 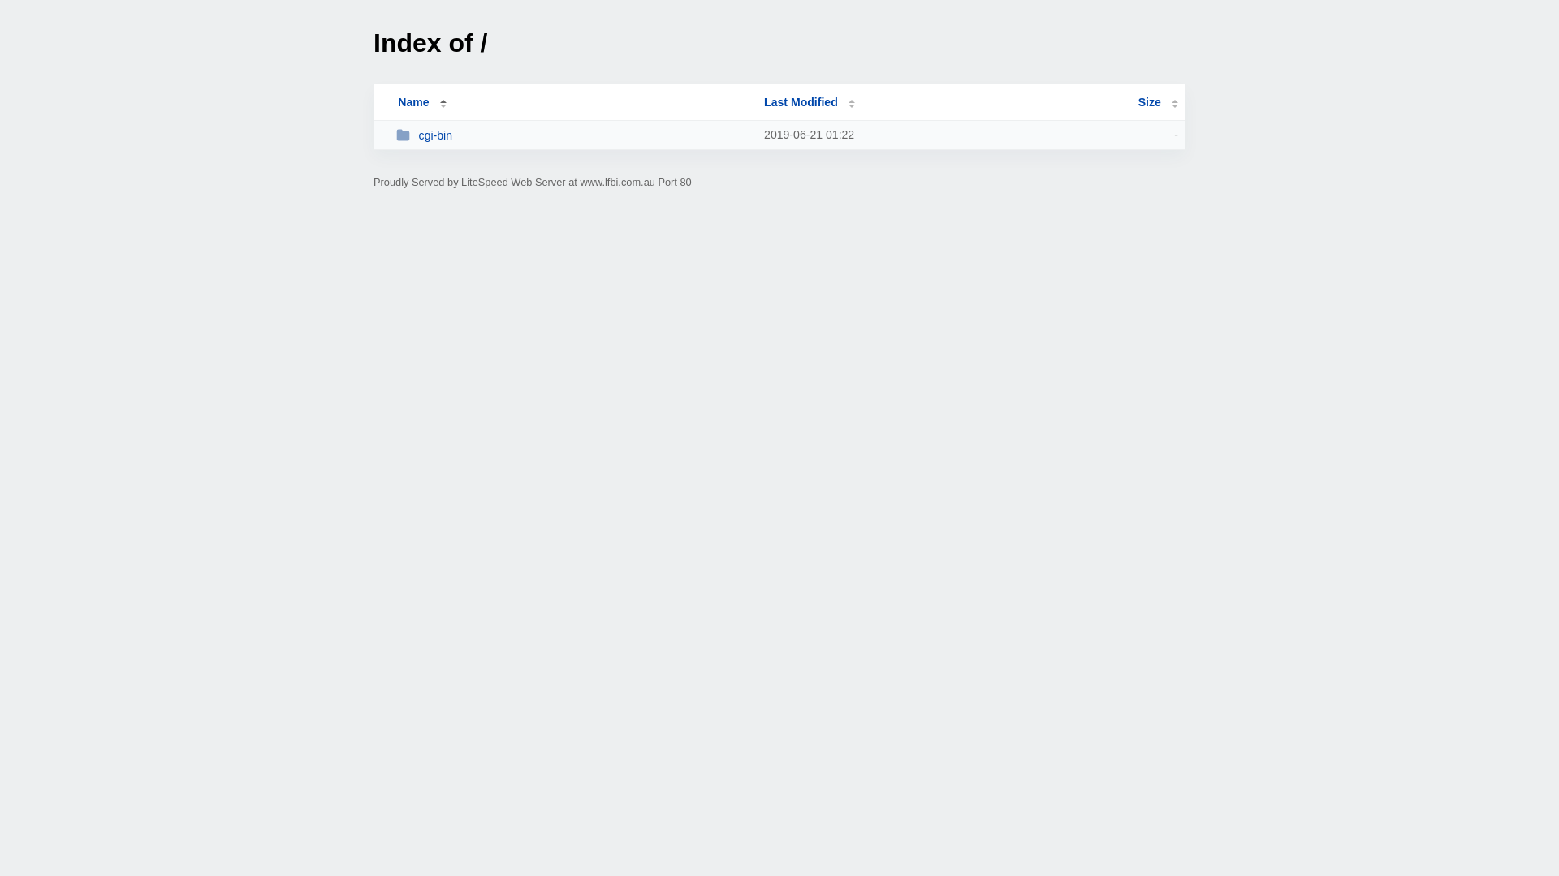 I want to click on Name, so click(x=413, y=102).